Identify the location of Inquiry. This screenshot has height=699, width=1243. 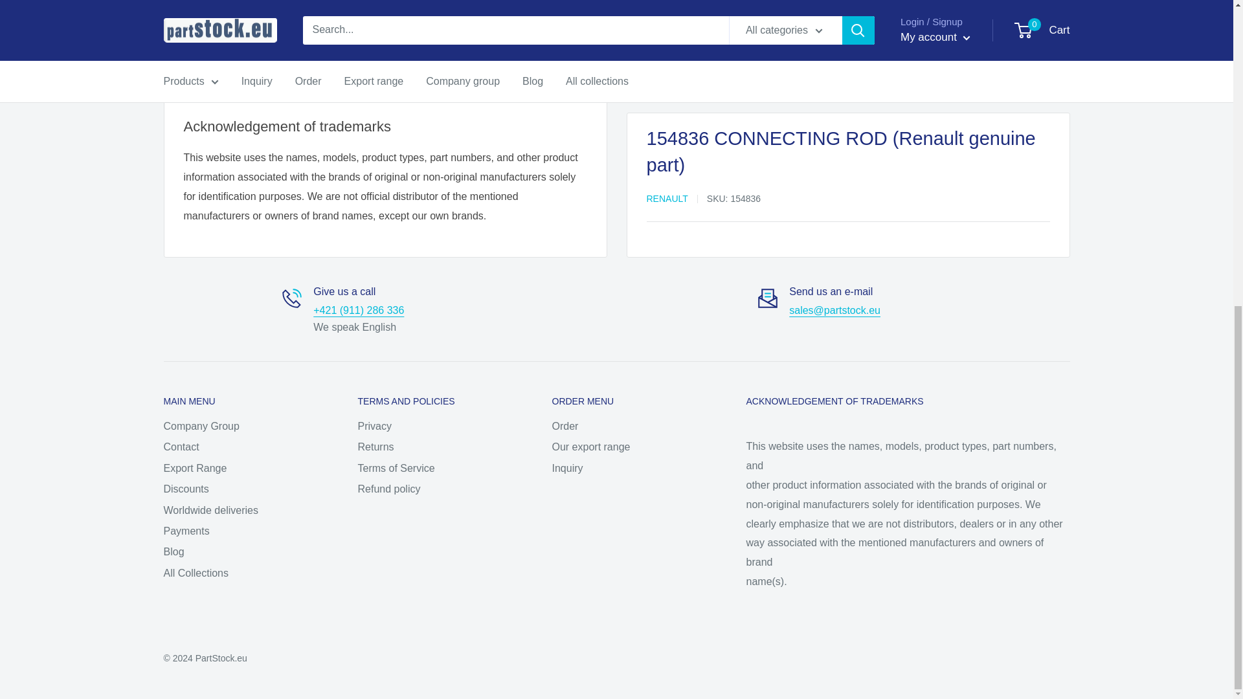
(834, 310).